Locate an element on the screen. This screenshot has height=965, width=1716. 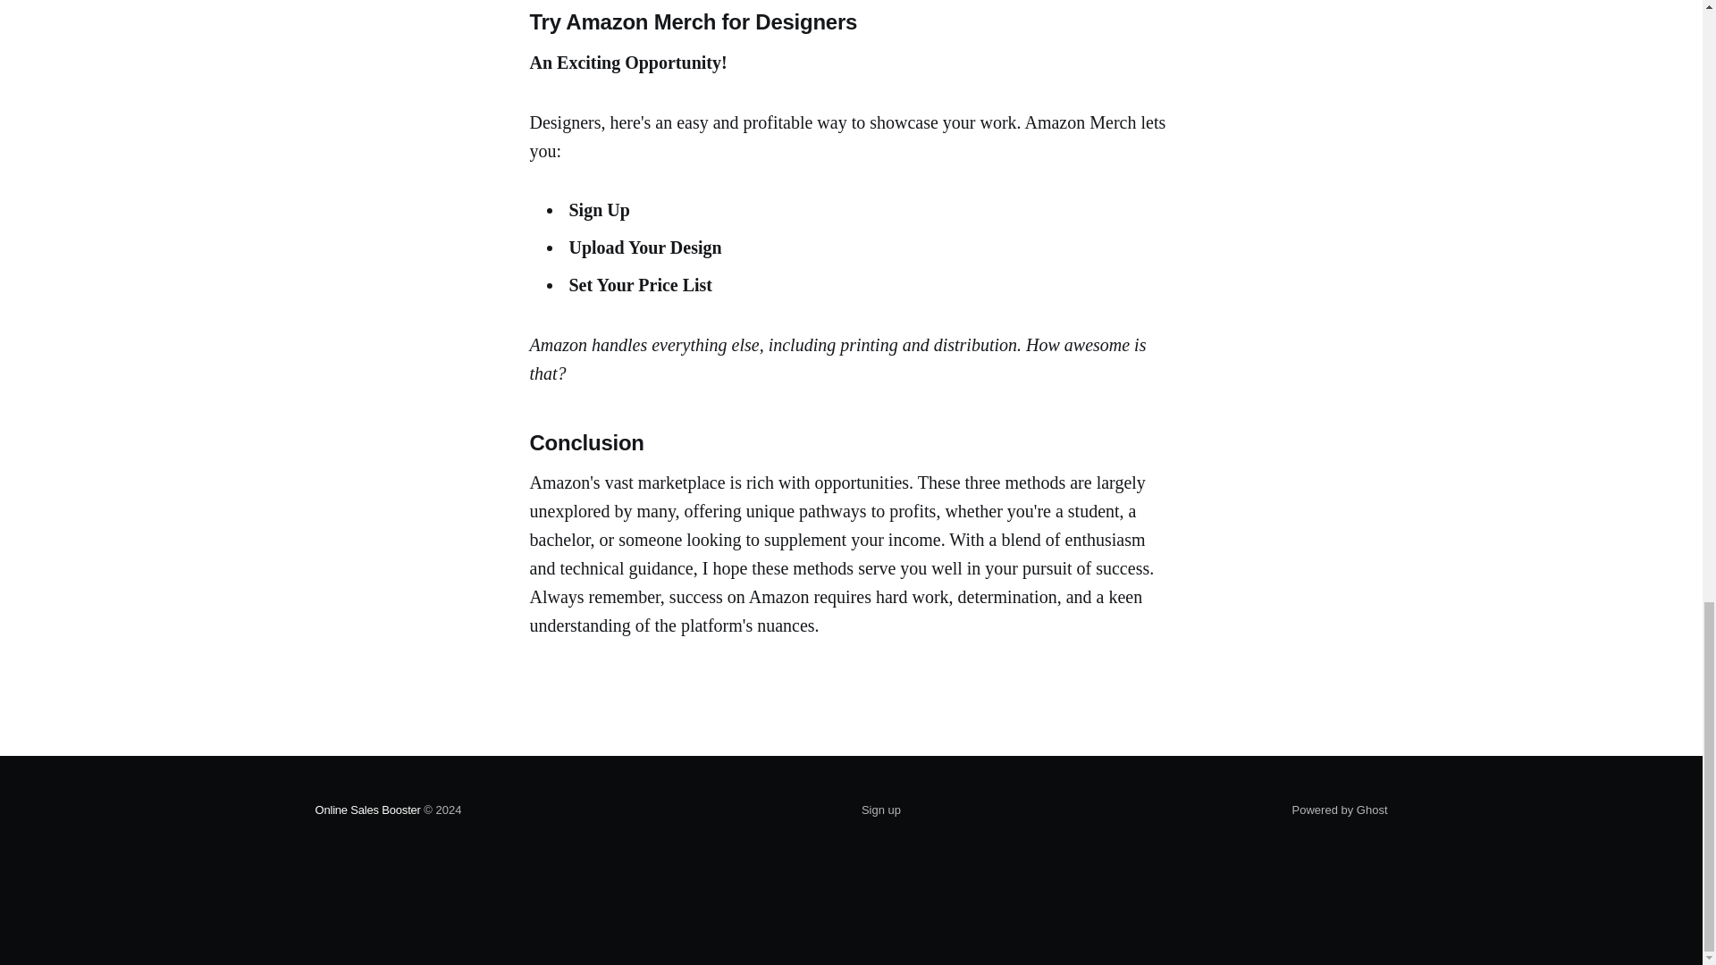
Online Sales Booster is located at coordinates (366, 810).